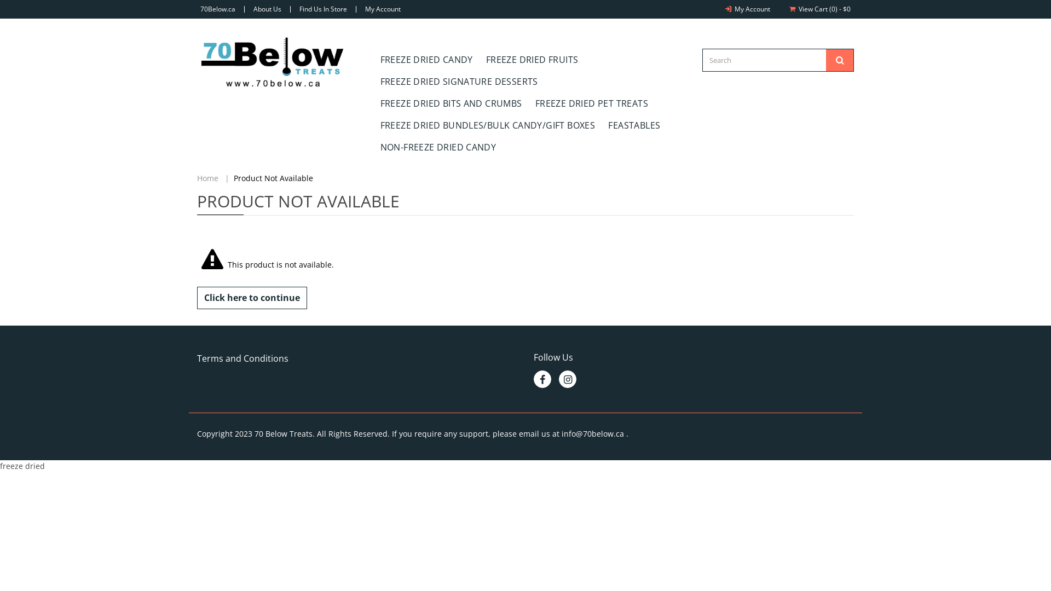  I want to click on NON-FREEZE DRIED CANDY, so click(438, 147).